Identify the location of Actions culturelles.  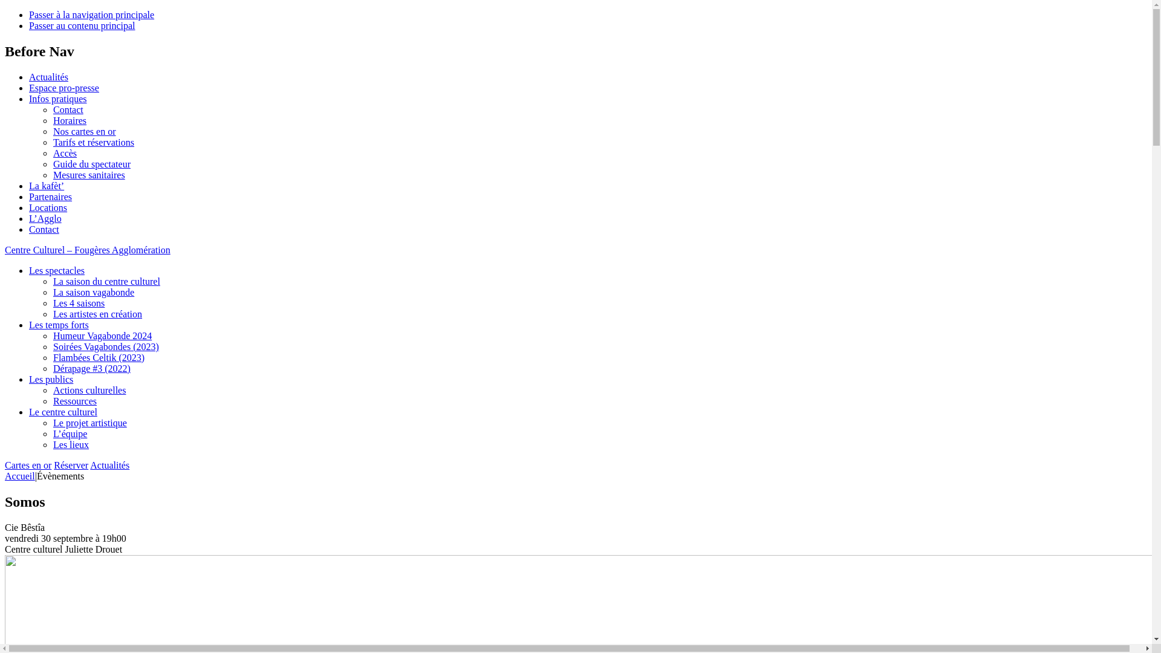
(89, 391).